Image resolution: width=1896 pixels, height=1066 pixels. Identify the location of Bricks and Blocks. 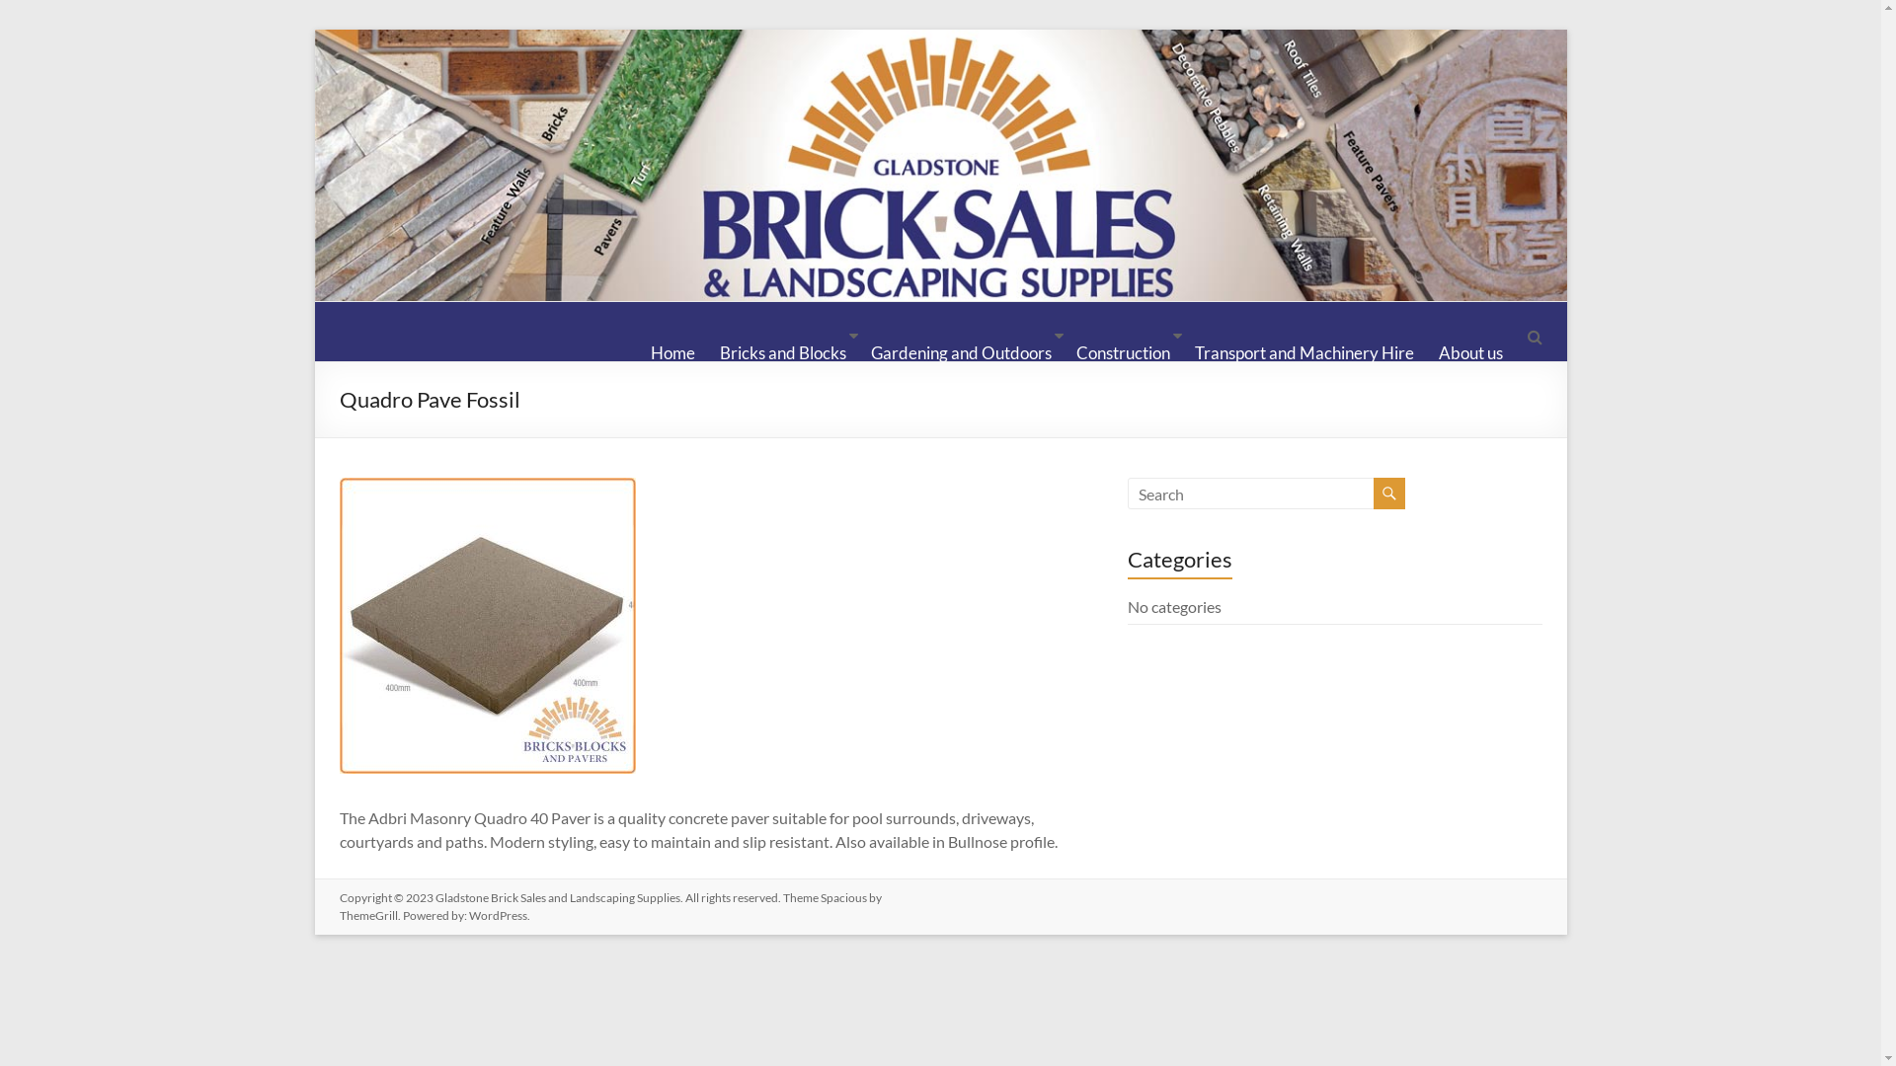
(782, 337).